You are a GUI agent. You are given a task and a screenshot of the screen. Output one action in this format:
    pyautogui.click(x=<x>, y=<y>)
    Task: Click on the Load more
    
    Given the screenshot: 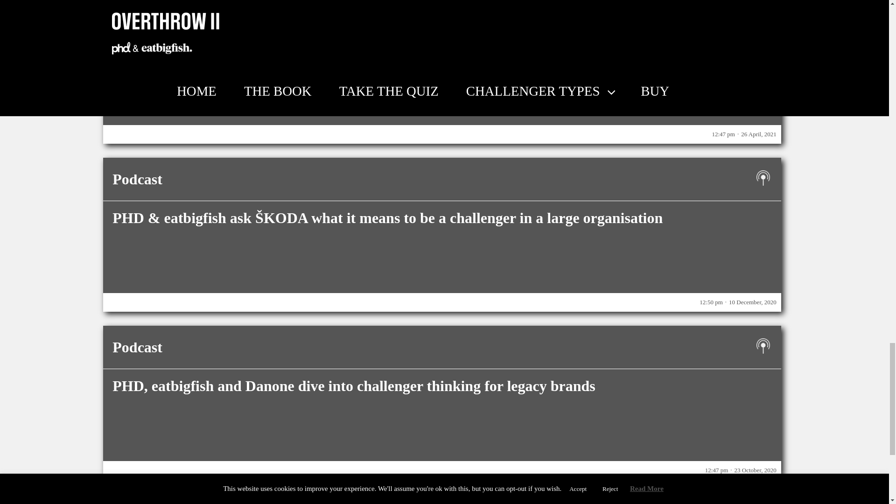 What is the action you would take?
    pyautogui.click(x=442, y=502)
    